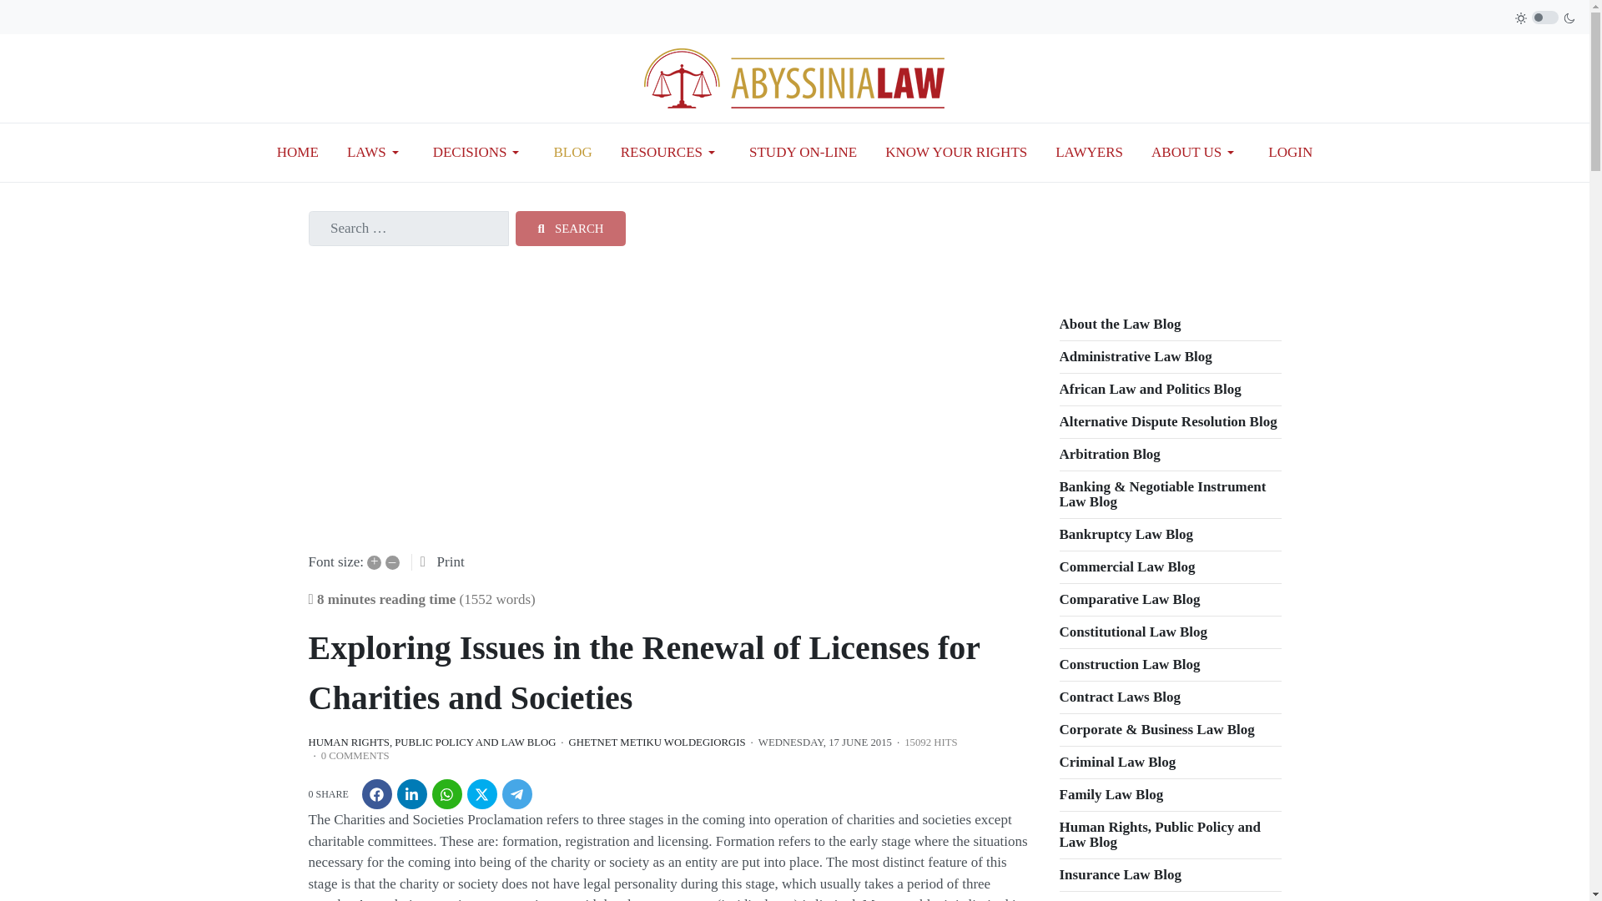 The height and width of the screenshot is (901, 1602). I want to click on Print, so click(451, 561).